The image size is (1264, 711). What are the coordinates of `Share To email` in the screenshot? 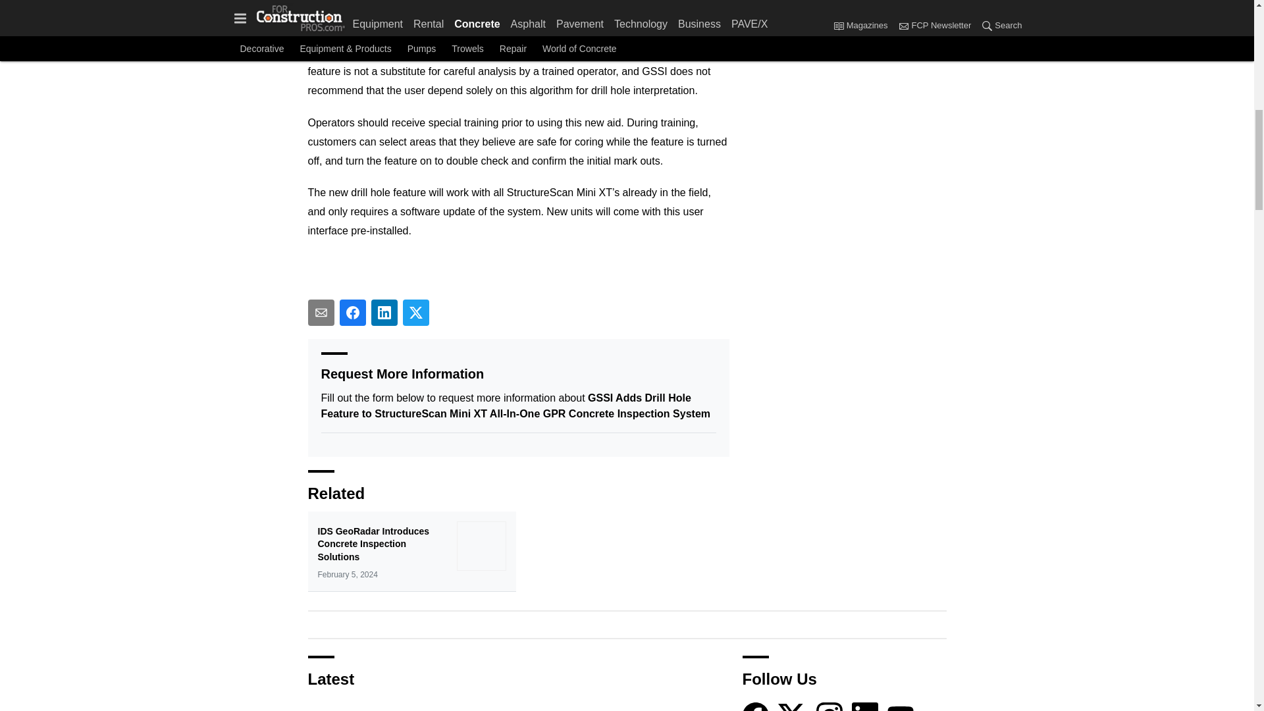 It's located at (321, 312).